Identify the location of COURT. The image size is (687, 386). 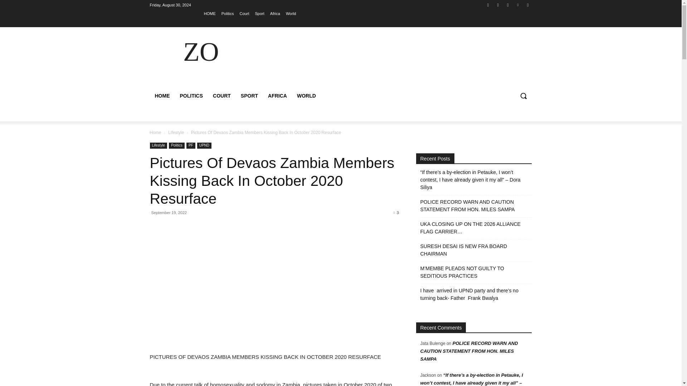
(222, 96).